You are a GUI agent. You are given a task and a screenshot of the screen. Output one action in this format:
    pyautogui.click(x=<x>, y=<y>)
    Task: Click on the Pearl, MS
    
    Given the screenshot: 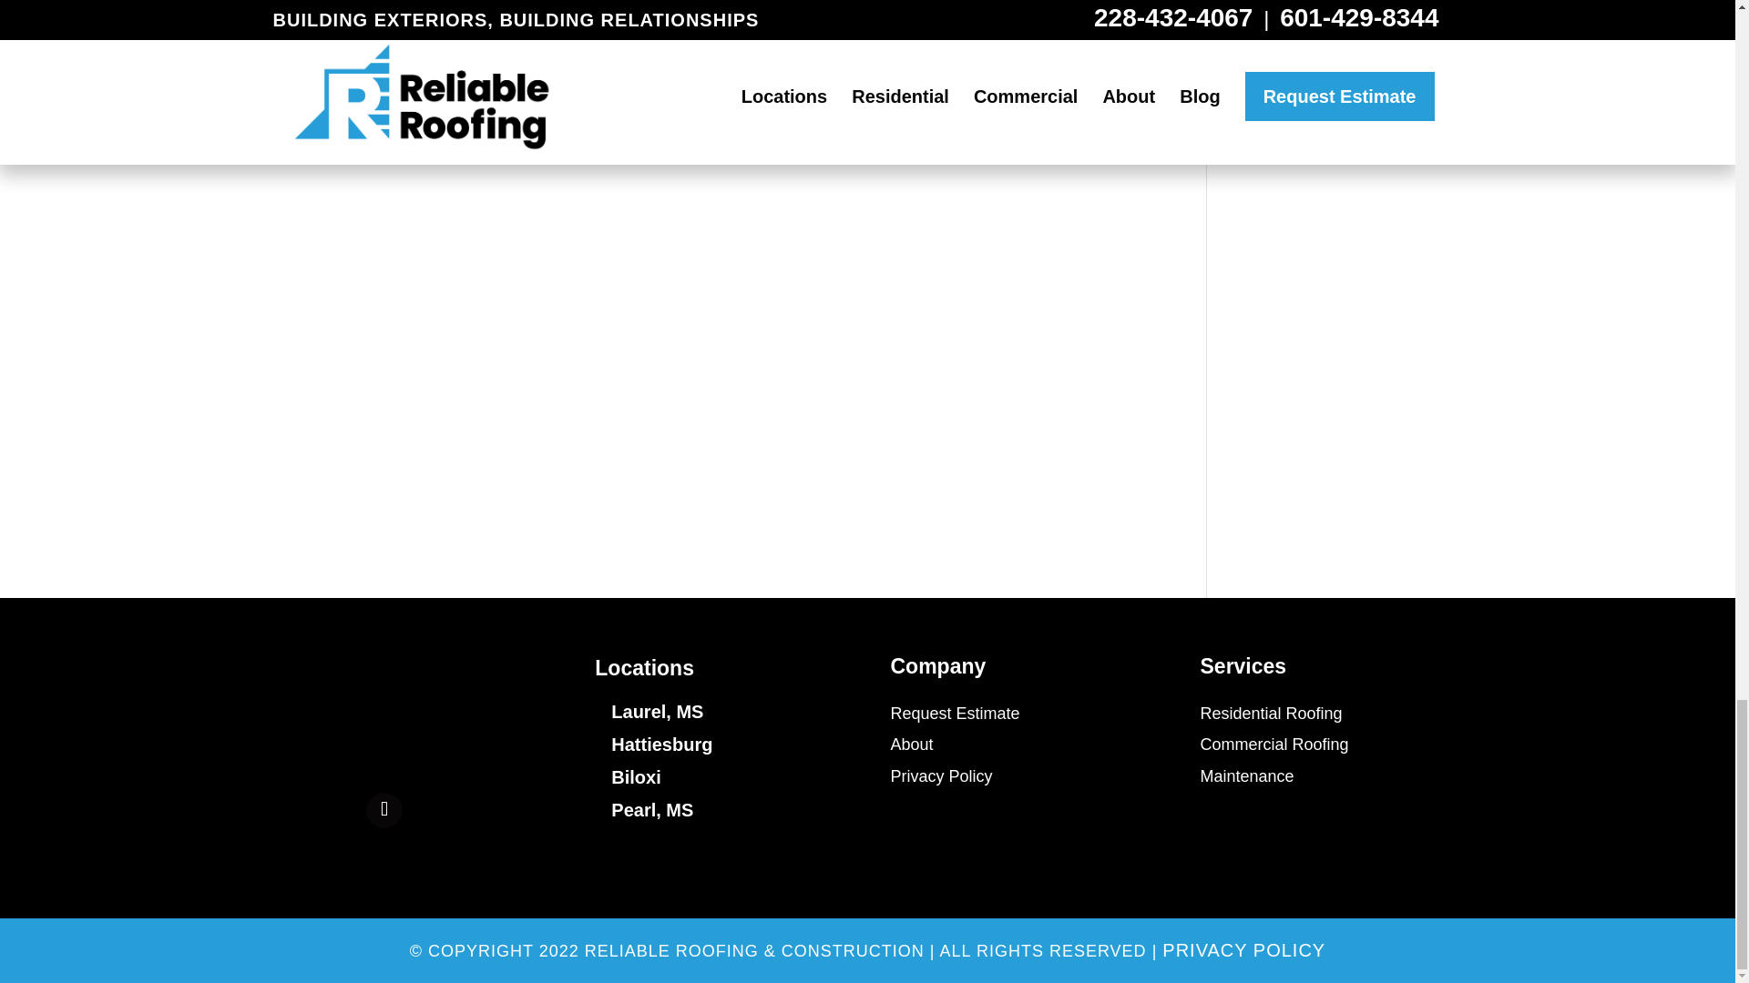 What is the action you would take?
    pyautogui.click(x=651, y=810)
    